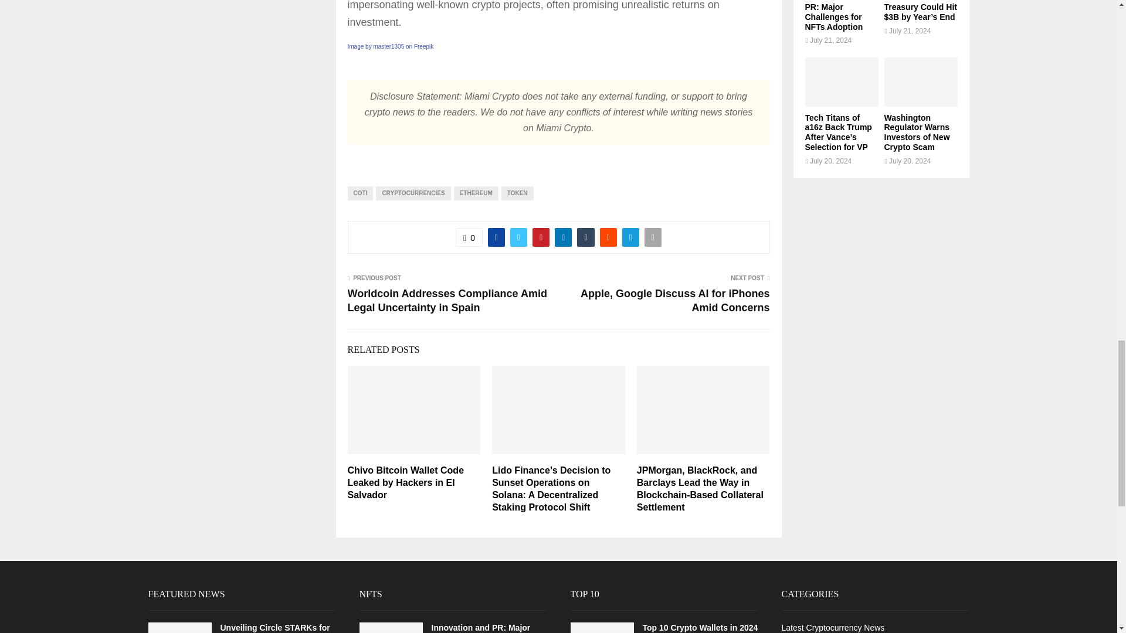 The image size is (1126, 633). What do you see at coordinates (469, 237) in the screenshot?
I see `Like` at bounding box center [469, 237].